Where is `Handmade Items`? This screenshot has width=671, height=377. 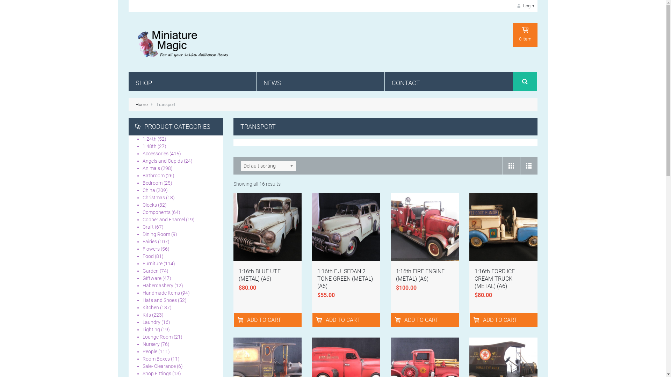 Handmade Items is located at coordinates (161, 293).